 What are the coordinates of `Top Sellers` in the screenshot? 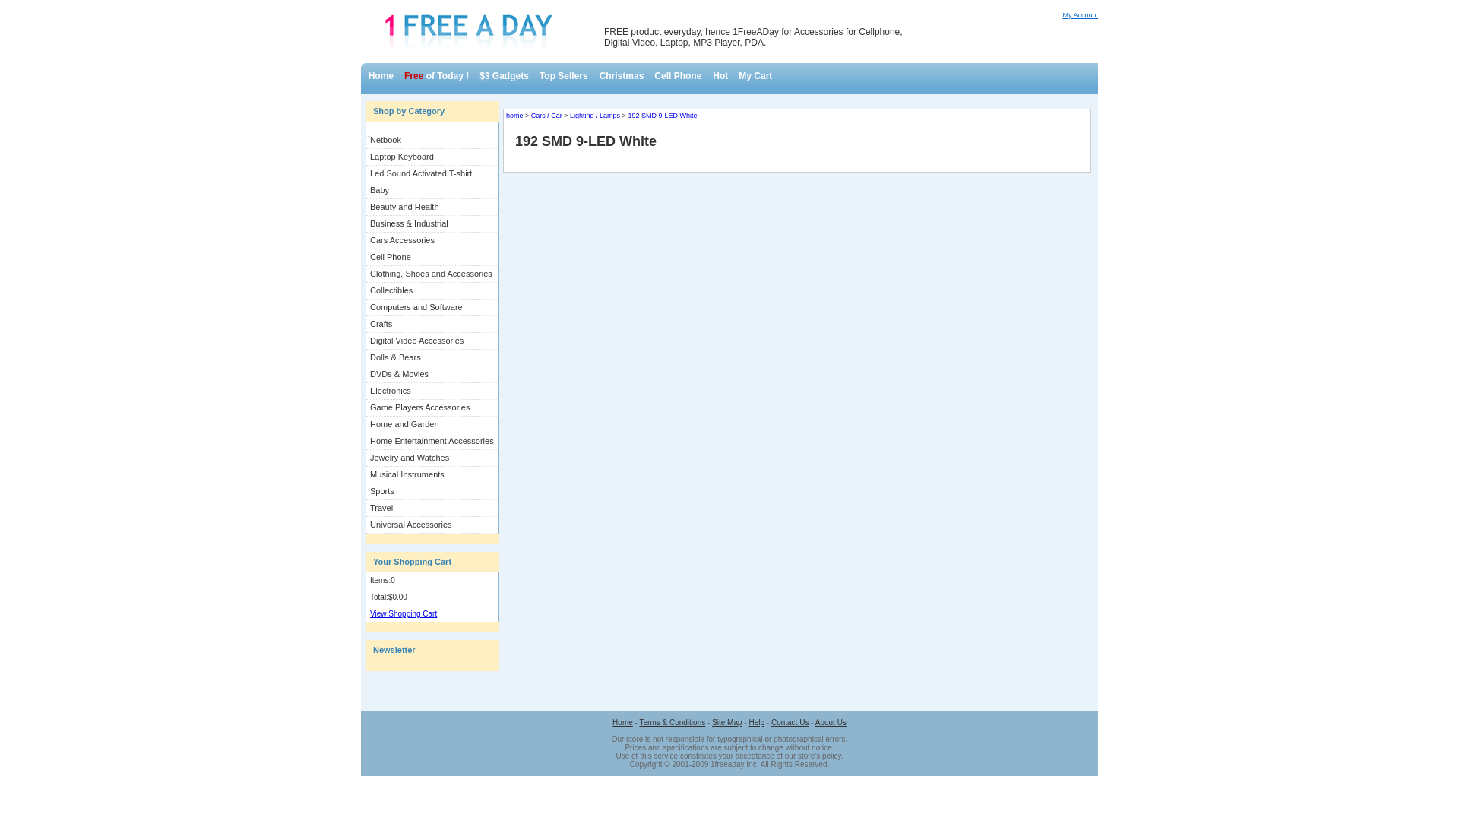 It's located at (564, 76).